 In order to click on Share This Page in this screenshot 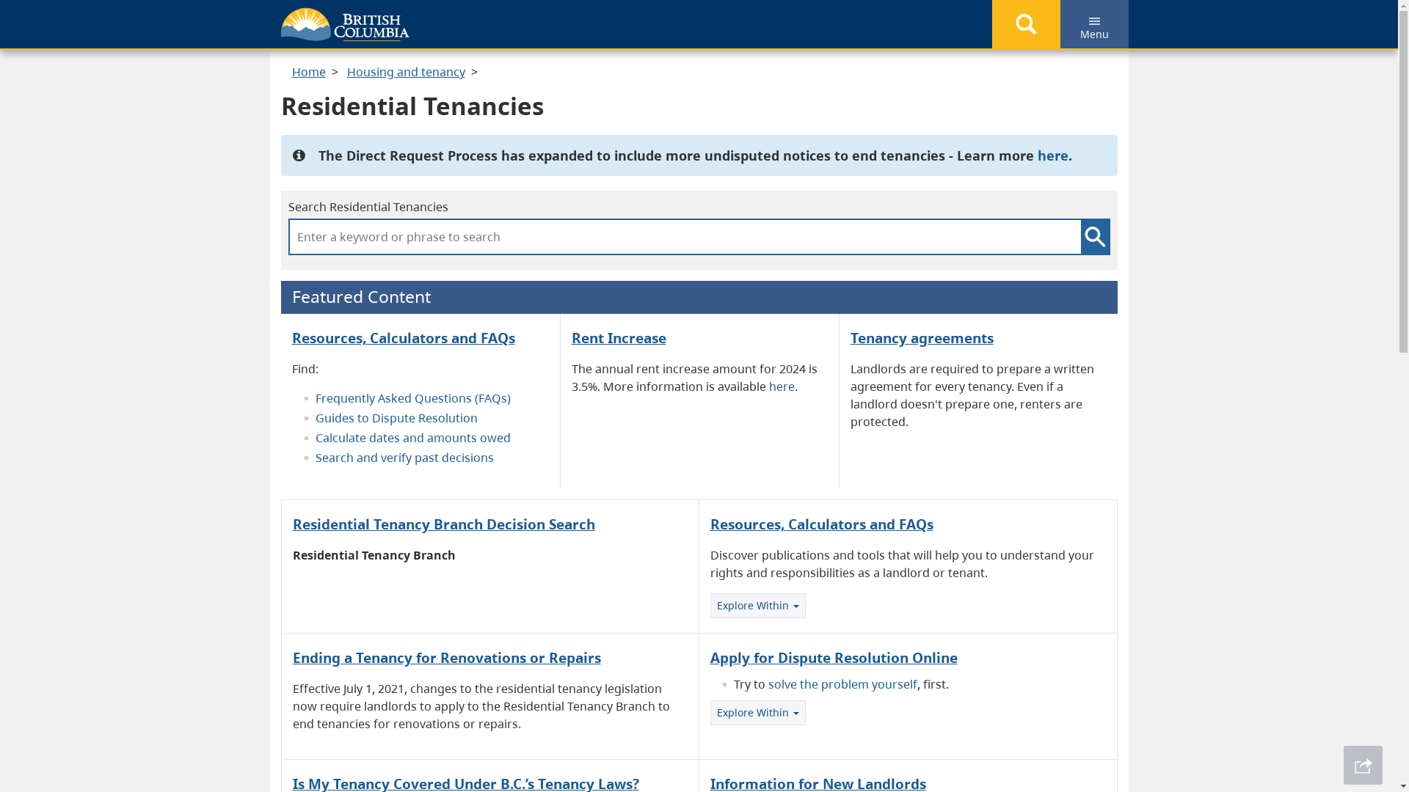, I will do `click(1364, 766)`.